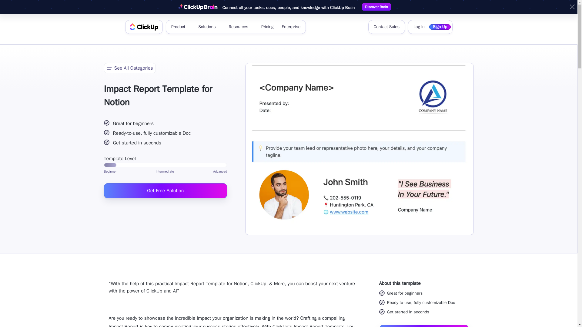 The height and width of the screenshot is (327, 582). Describe the element at coordinates (376, 7) in the screenshot. I see `Discover Brain` at that location.